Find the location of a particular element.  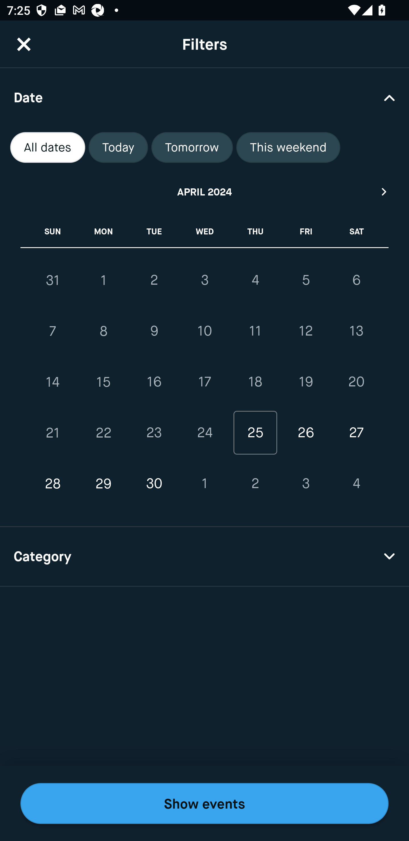

16 is located at coordinates (154, 382).